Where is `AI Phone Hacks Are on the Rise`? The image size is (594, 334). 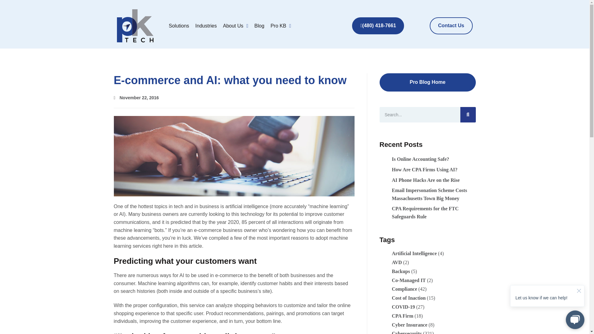
AI Phone Hacks Are on the Rise is located at coordinates (425, 180).